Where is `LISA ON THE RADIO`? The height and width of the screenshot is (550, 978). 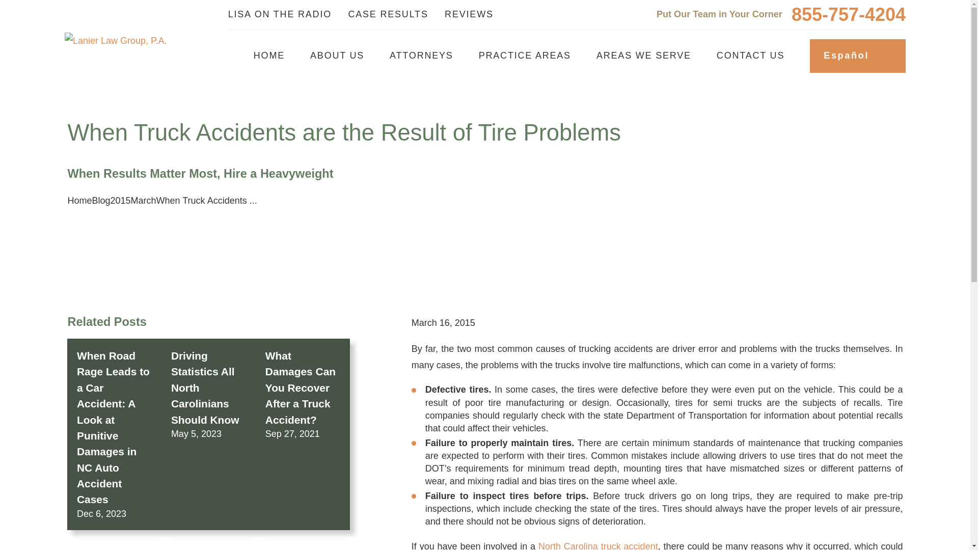
LISA ON THE RADIO is located at coordinates (279, 14).